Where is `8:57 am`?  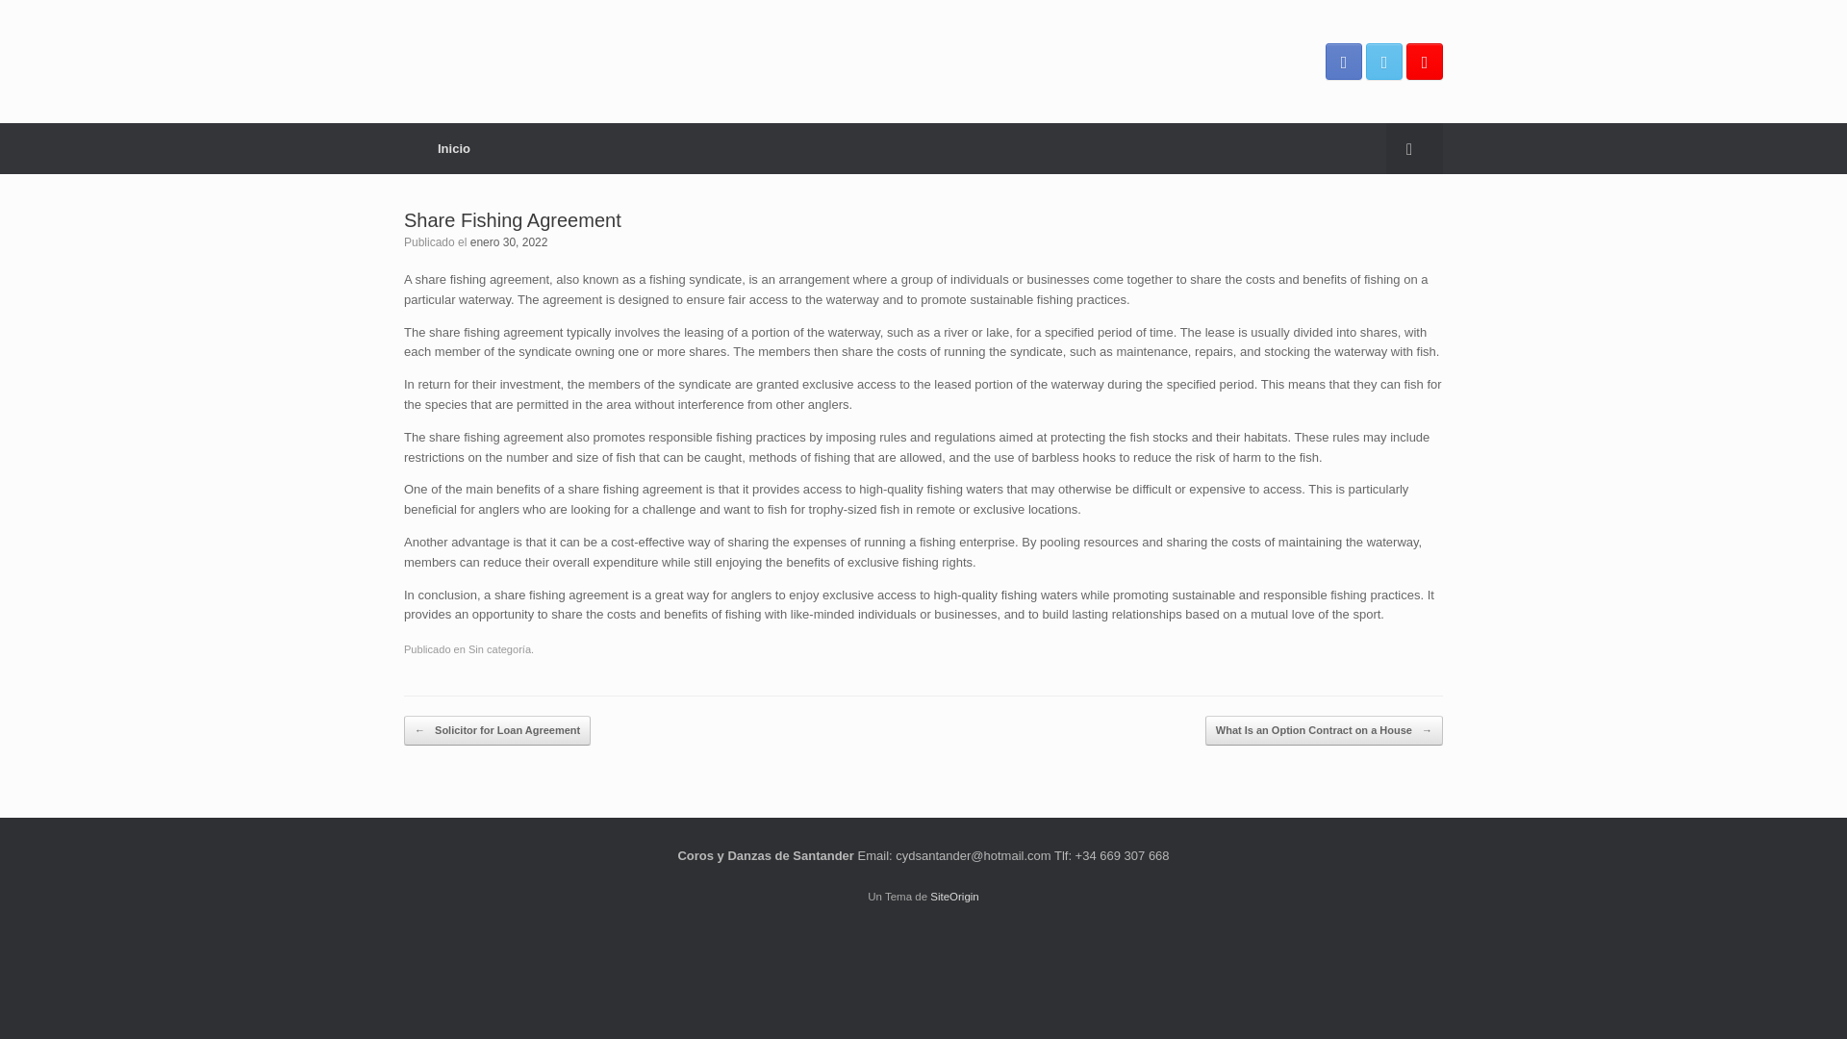
8:57 am is located at coordinates (510, 242).